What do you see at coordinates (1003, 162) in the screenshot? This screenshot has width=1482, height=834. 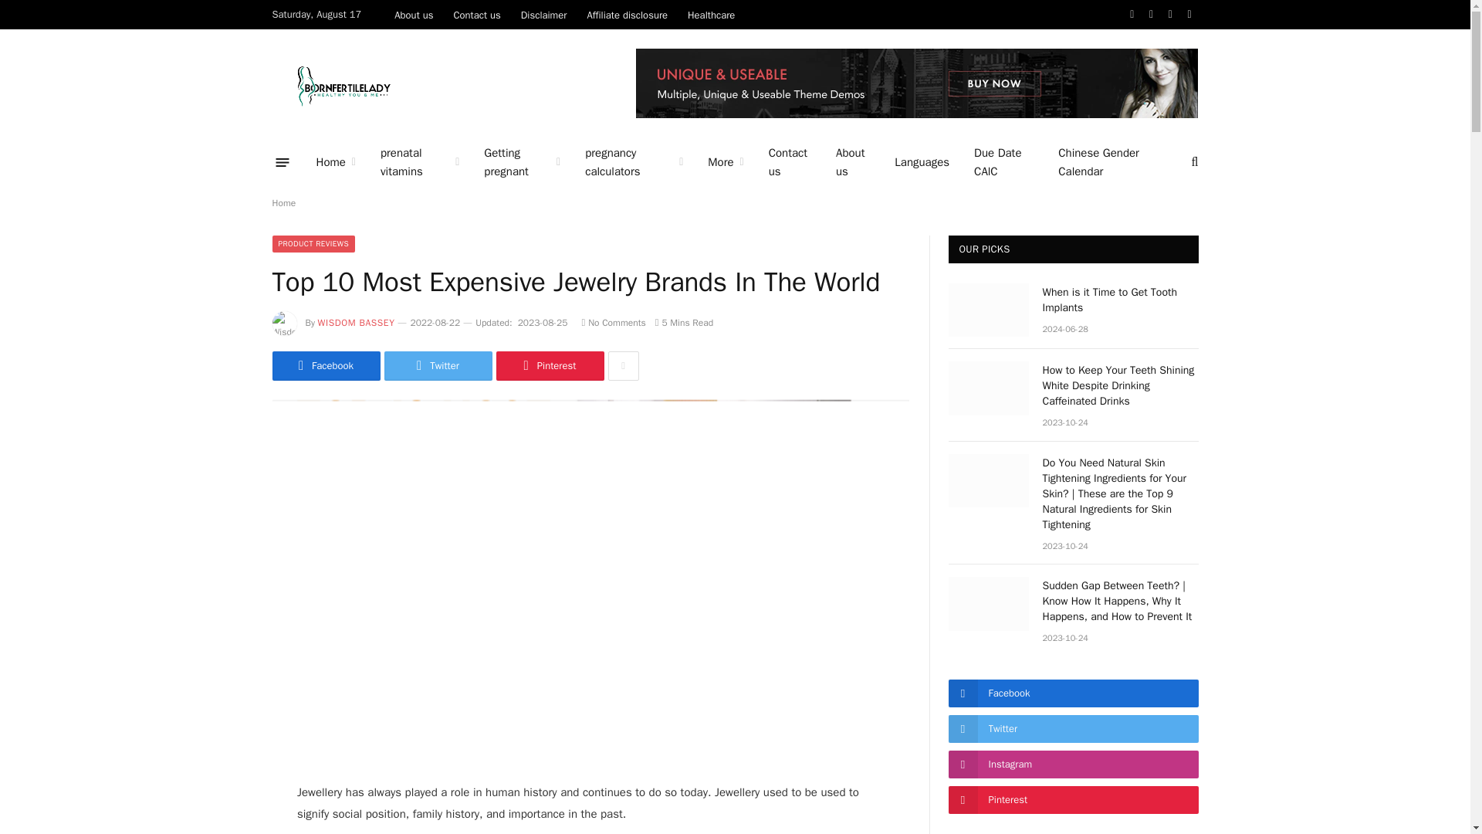 I see `Due Date CAlC` at bounding box center [1003, 162].